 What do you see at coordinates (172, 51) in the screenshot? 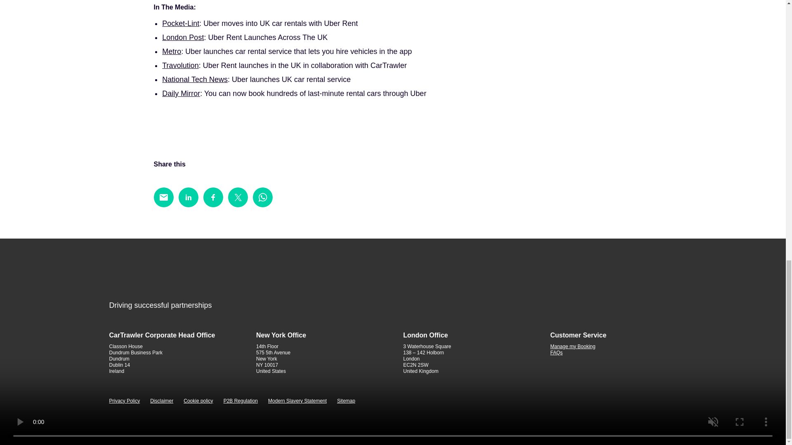
I see `Metro` at bounding box center [172, 51].